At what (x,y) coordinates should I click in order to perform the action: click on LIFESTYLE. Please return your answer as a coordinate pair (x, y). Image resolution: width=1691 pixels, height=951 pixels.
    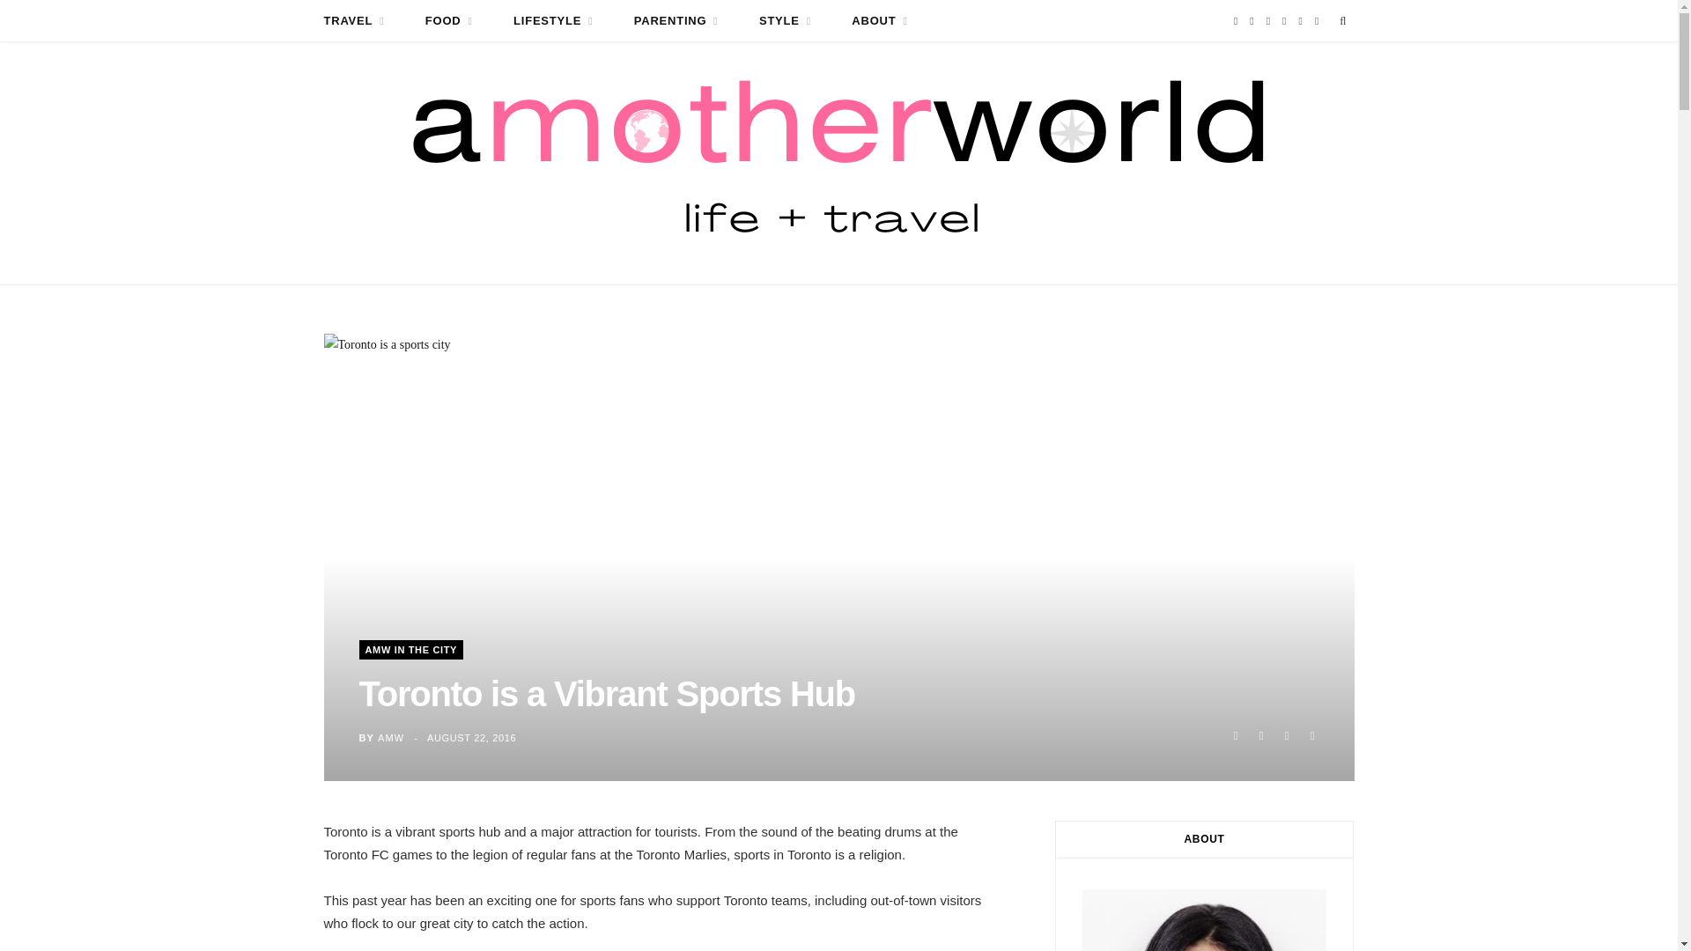
    Looking at the image, I should click on (553, 21).